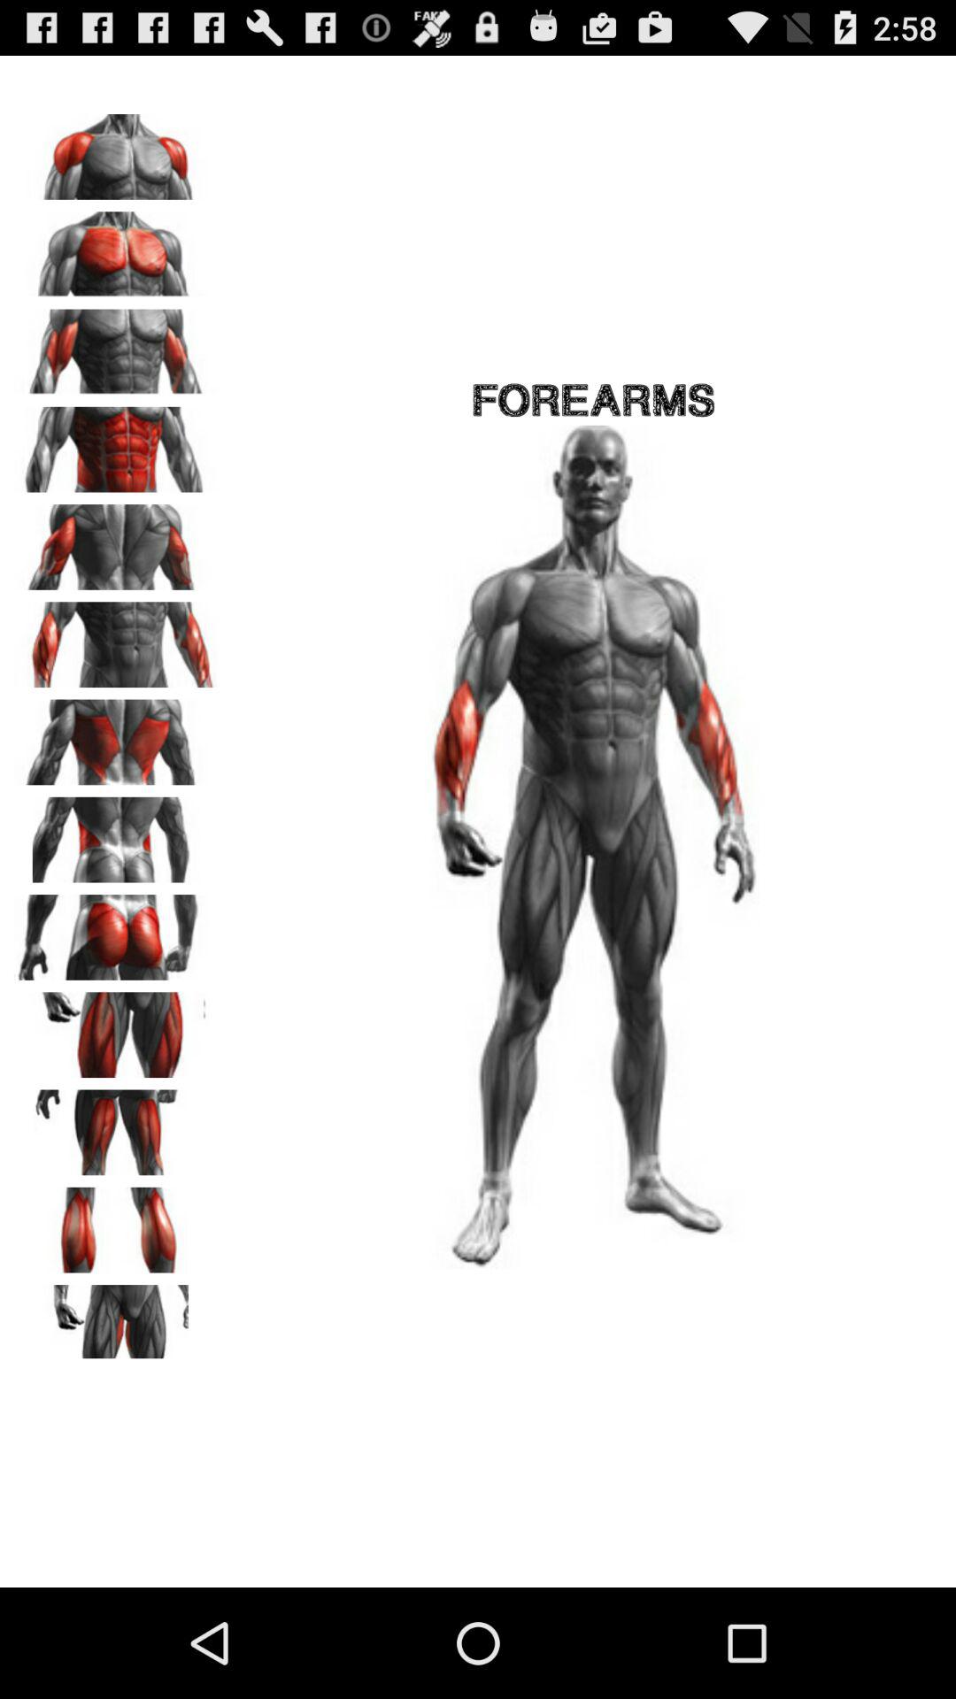 The width and height of the screenshot is (956, 1699). What do you see at coordinates (116, 150) in the screenshot?
I see `shoulder` at bounding box center [116, 150].